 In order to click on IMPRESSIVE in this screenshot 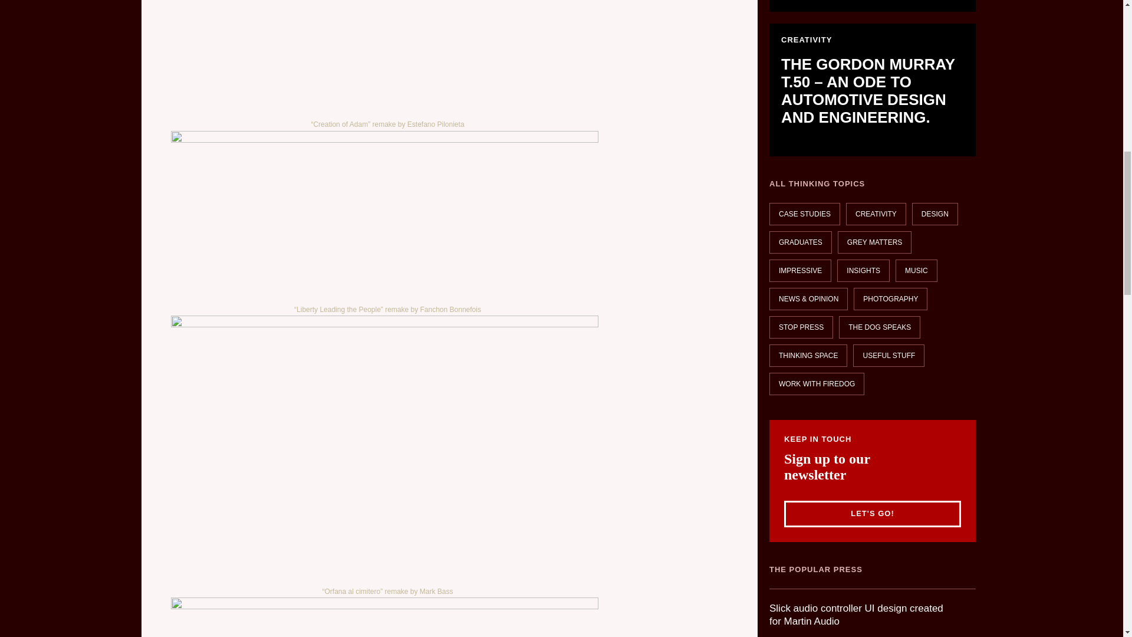, I will do `click(800, 270)`.